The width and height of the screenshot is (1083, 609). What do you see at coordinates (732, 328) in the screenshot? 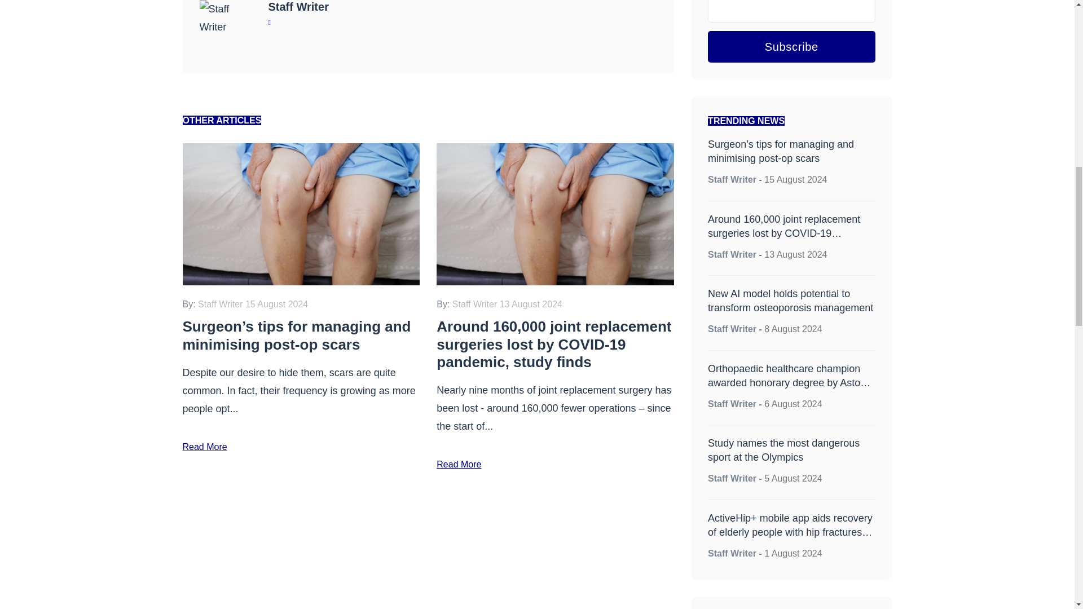
I see `Posts by Staff Writer` at bounding box center [732, 328].